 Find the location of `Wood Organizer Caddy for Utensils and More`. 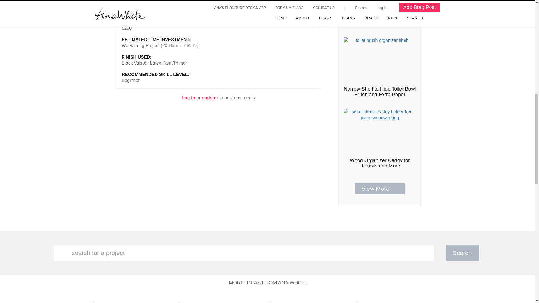

Wood Organizer Caddy for Utensils and More is located at coordinates (380, 163).